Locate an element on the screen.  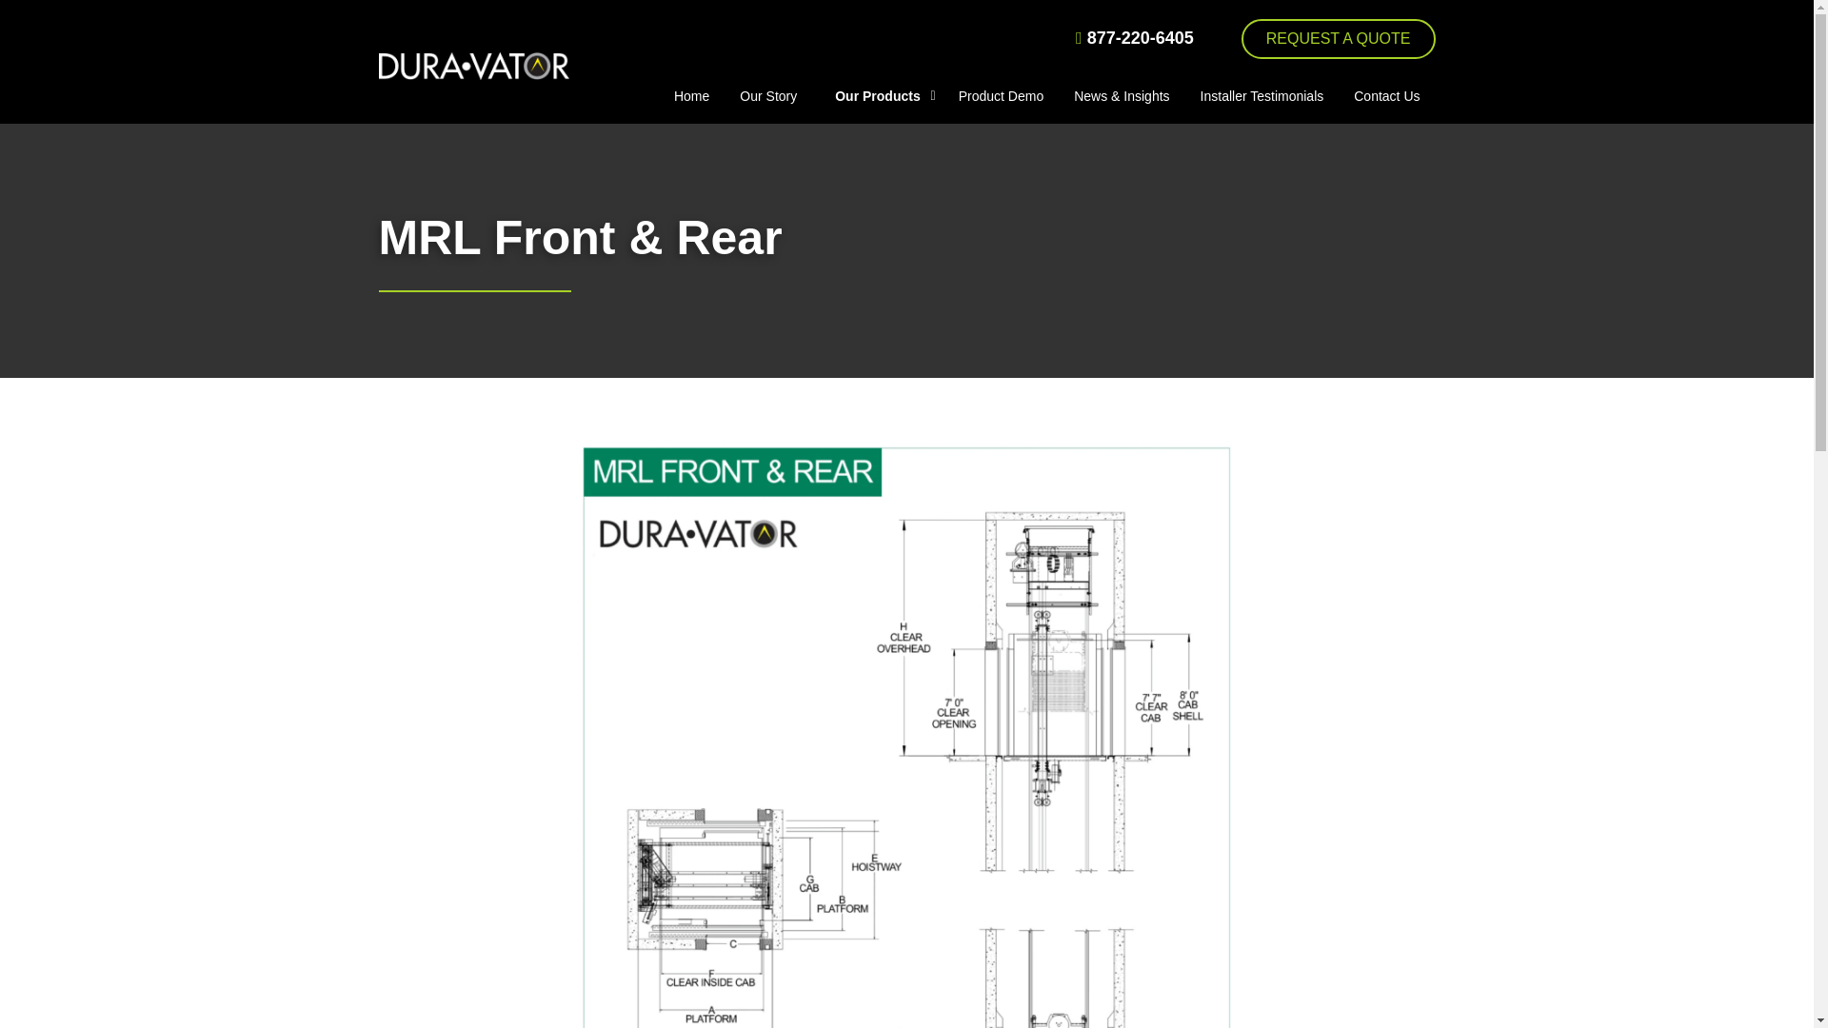
Installer Testimonials is located at coordinates (1262, 95).